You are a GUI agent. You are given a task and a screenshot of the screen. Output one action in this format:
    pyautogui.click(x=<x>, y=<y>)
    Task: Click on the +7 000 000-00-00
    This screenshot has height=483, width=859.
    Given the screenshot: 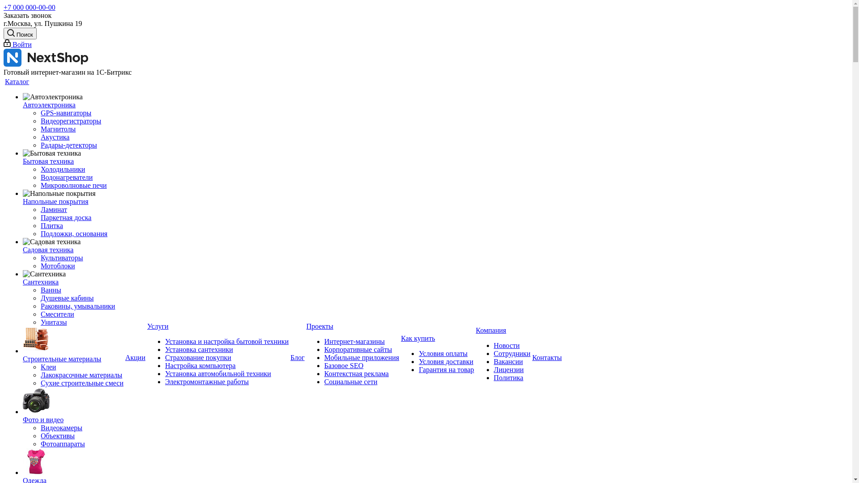 What is the action you would take?
    pyautogui.click(x=30, y=7)
    